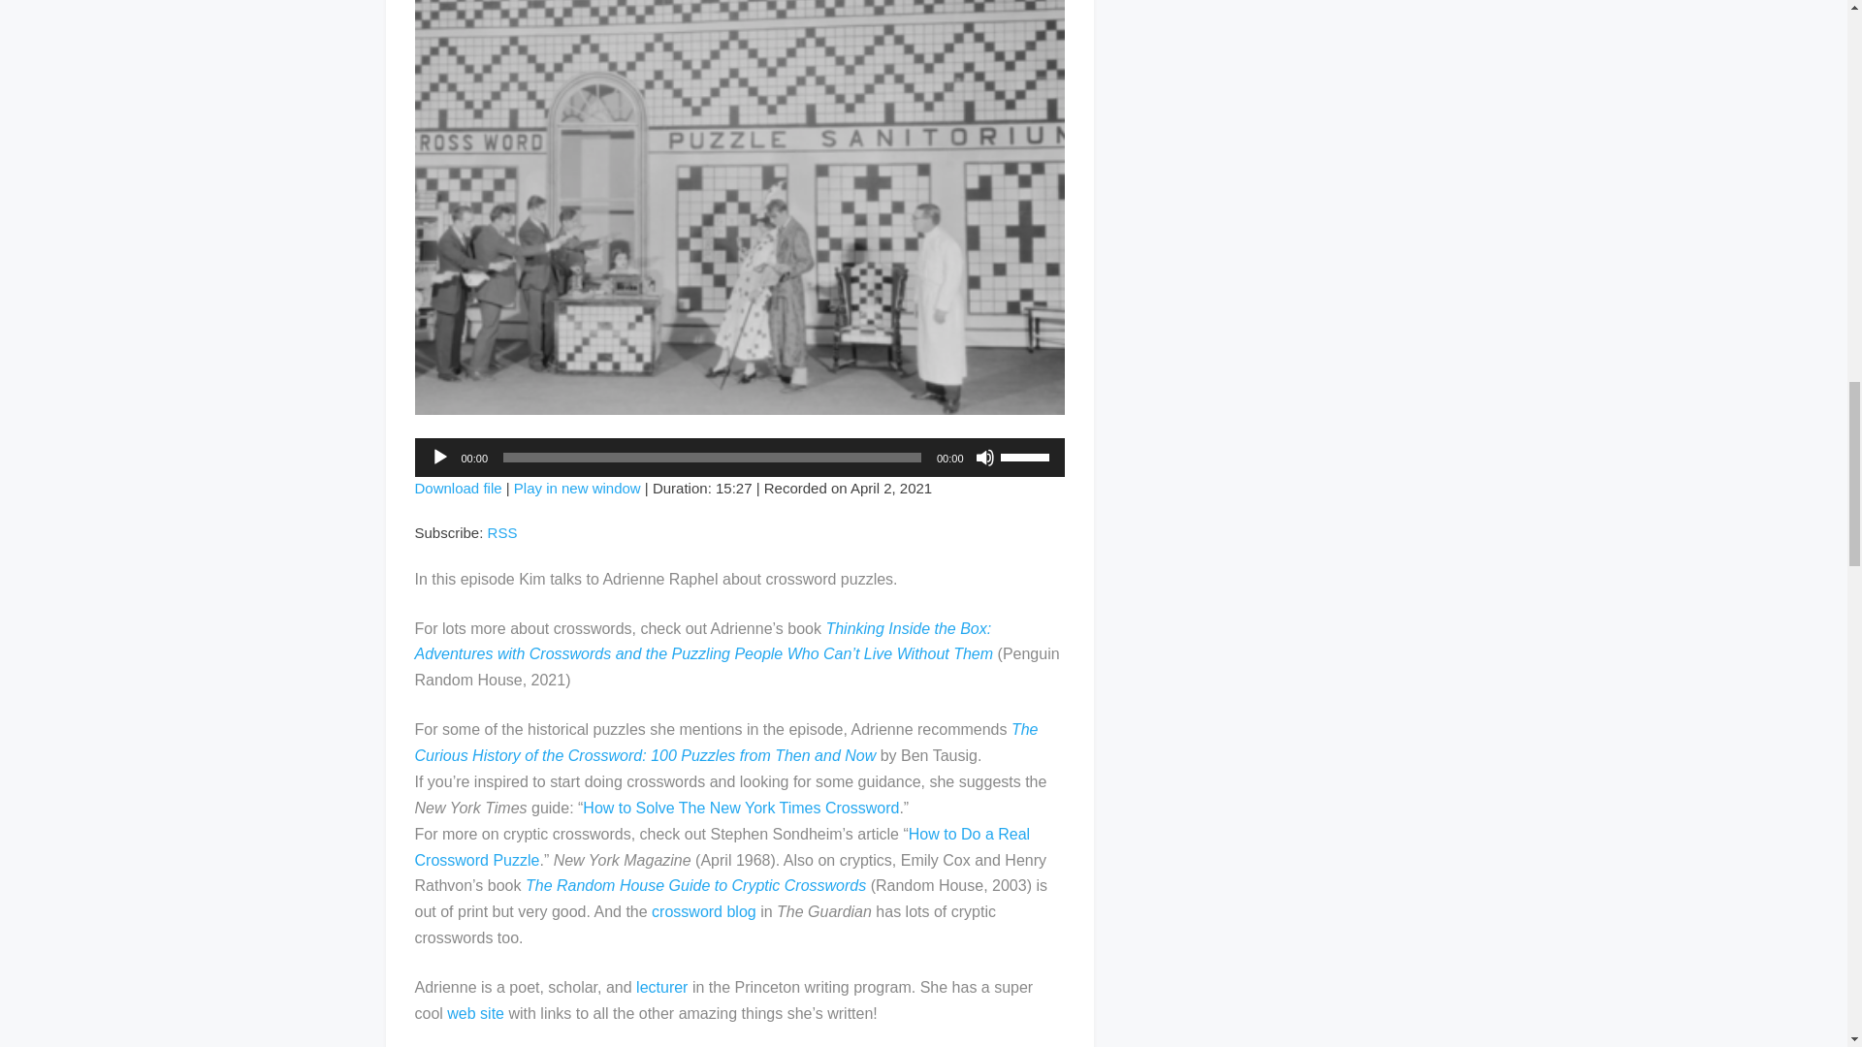 The image size is (1862, 1047). What do you see at coordinates (576, 487) in the screenshot?
I see `Crosswords ` at bounding box center [576, 487].